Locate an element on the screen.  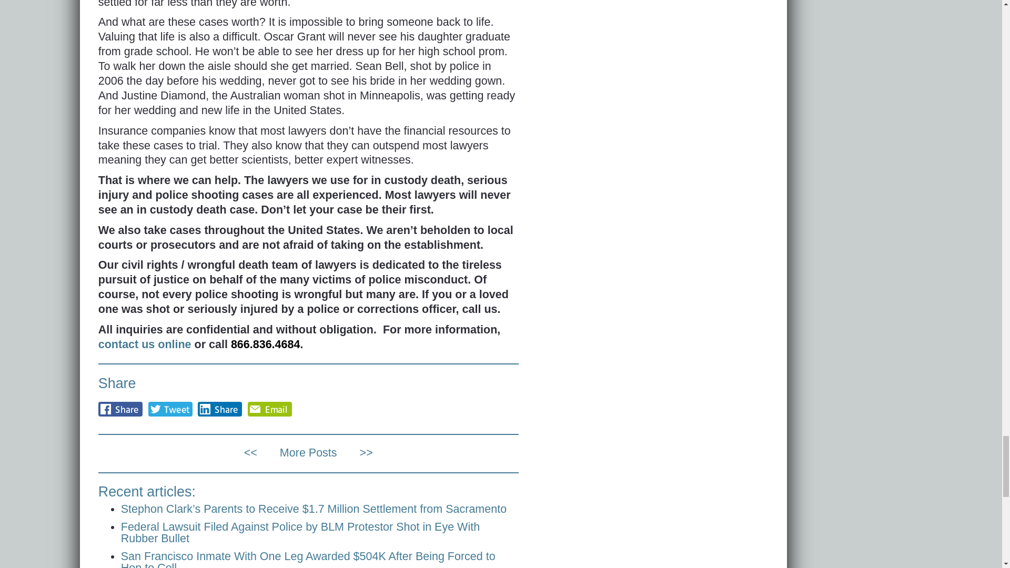
contact us online is located at coordinates (145, 344).